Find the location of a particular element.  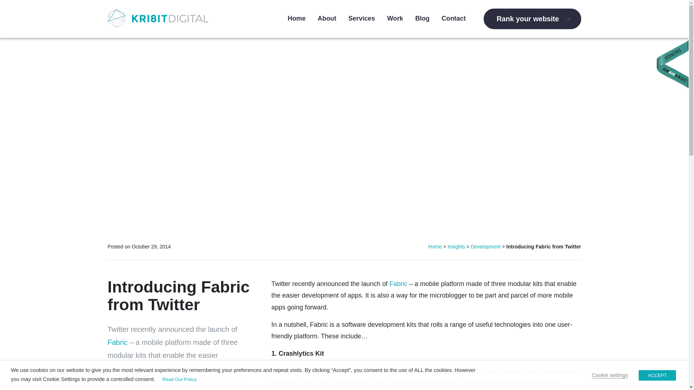

About is located at coordinates (327, 18).